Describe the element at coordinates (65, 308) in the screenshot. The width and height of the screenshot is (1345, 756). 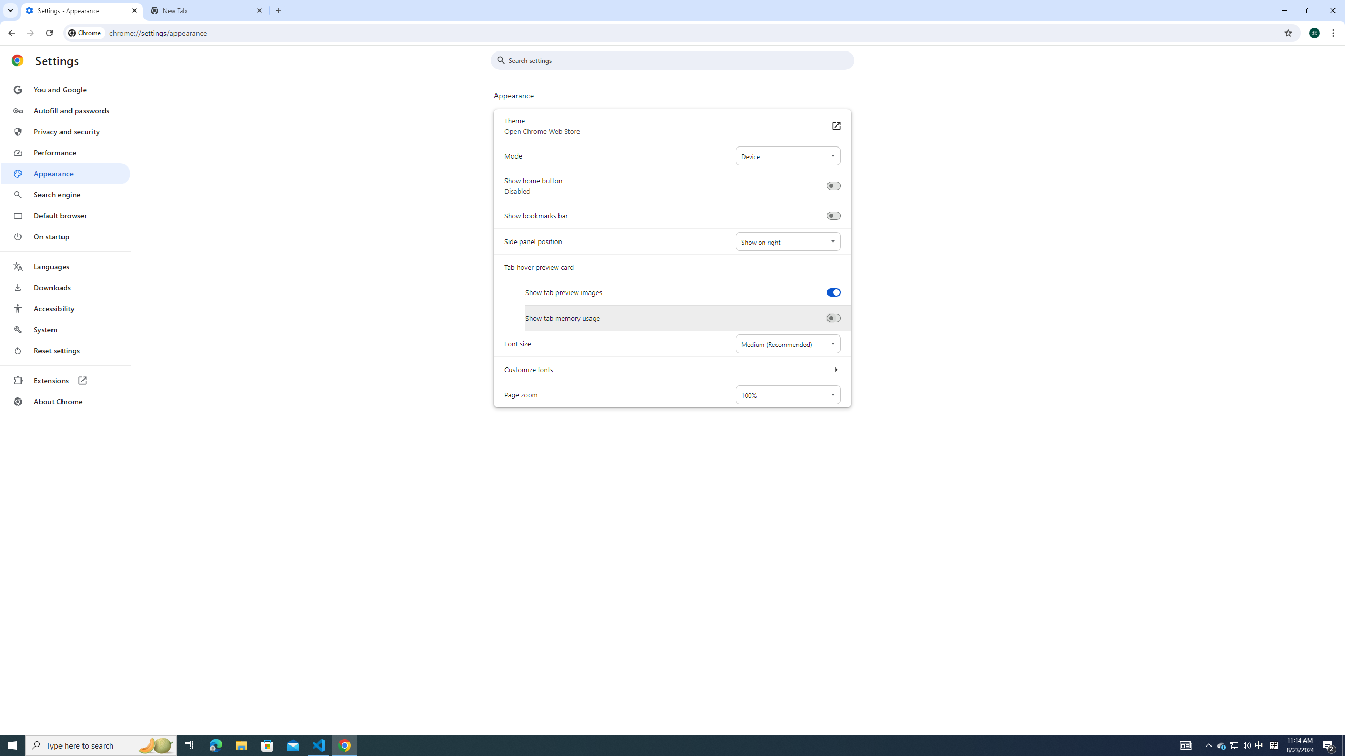
I see `Accessibility` at that location.